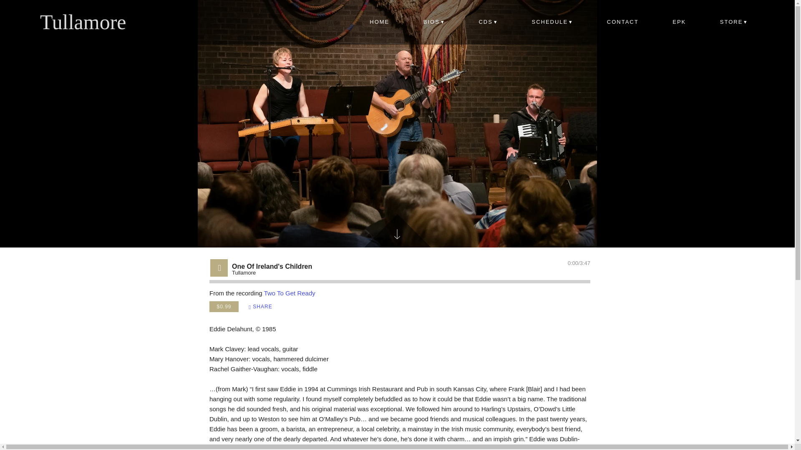 The image size is (801, 450). Describe the element at coordinates (622, 22) in the screenshot. I see `CONTACT` at that location.